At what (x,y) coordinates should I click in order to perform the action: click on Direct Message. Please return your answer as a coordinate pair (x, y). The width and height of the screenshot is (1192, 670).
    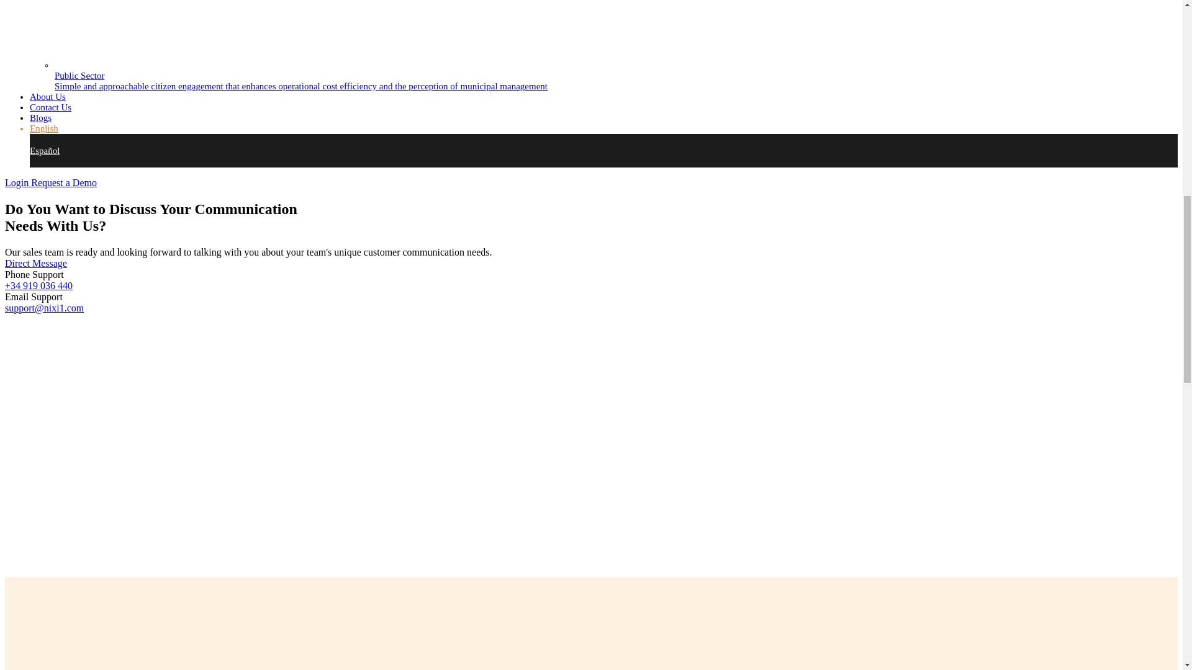
    Looking at the image, I should click on (35, 263).